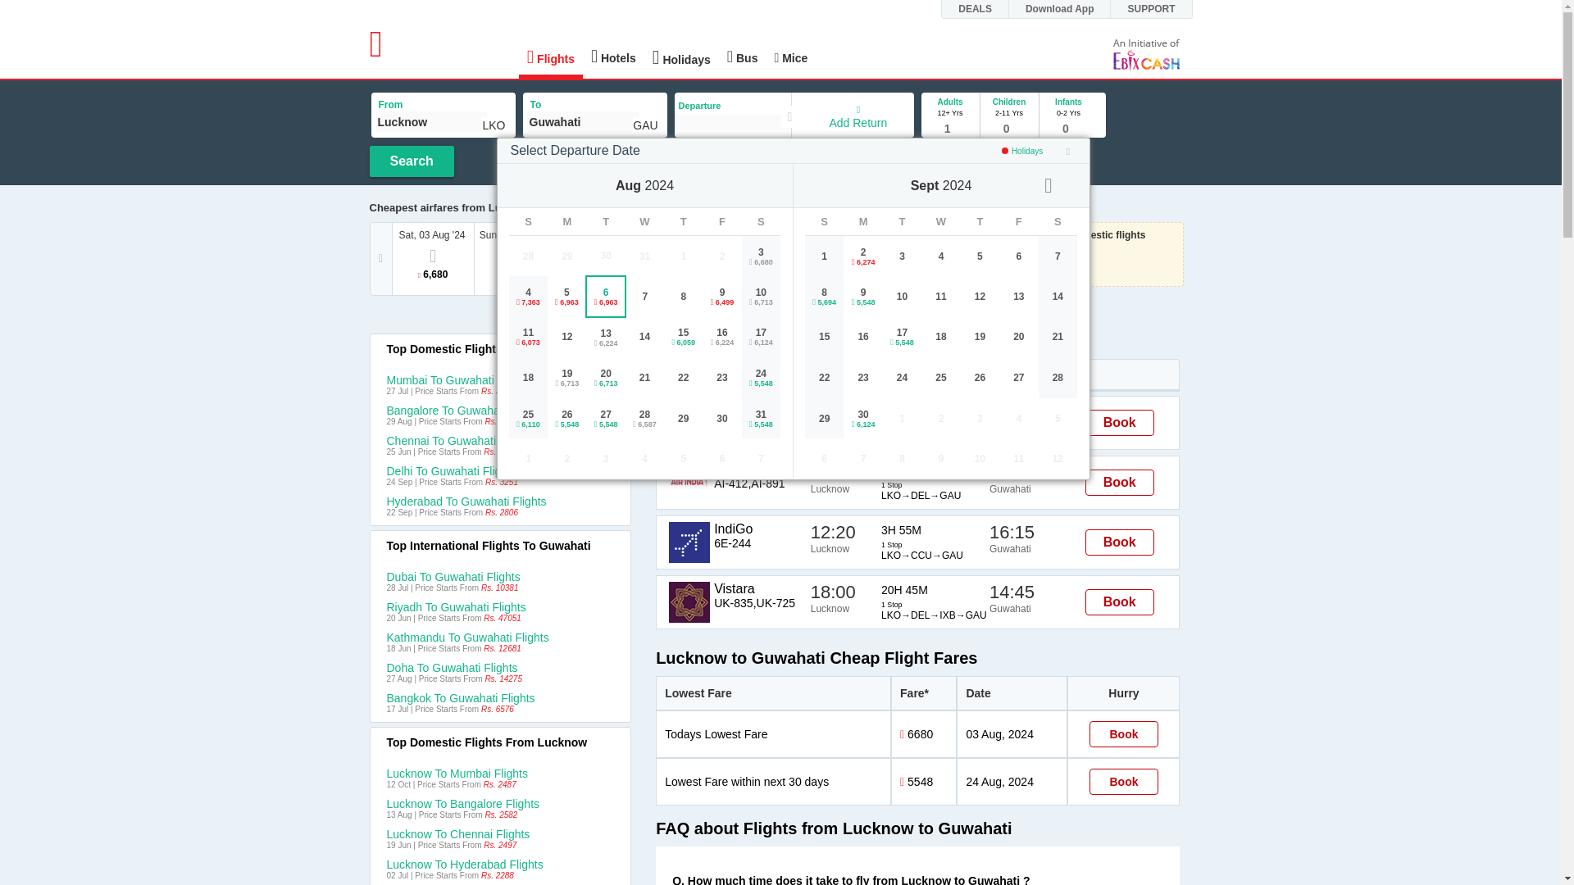  Describe the element at coordinates (501, 638) in the screenshot. I see `Kathmandu To Guwahati Flights` at that location.